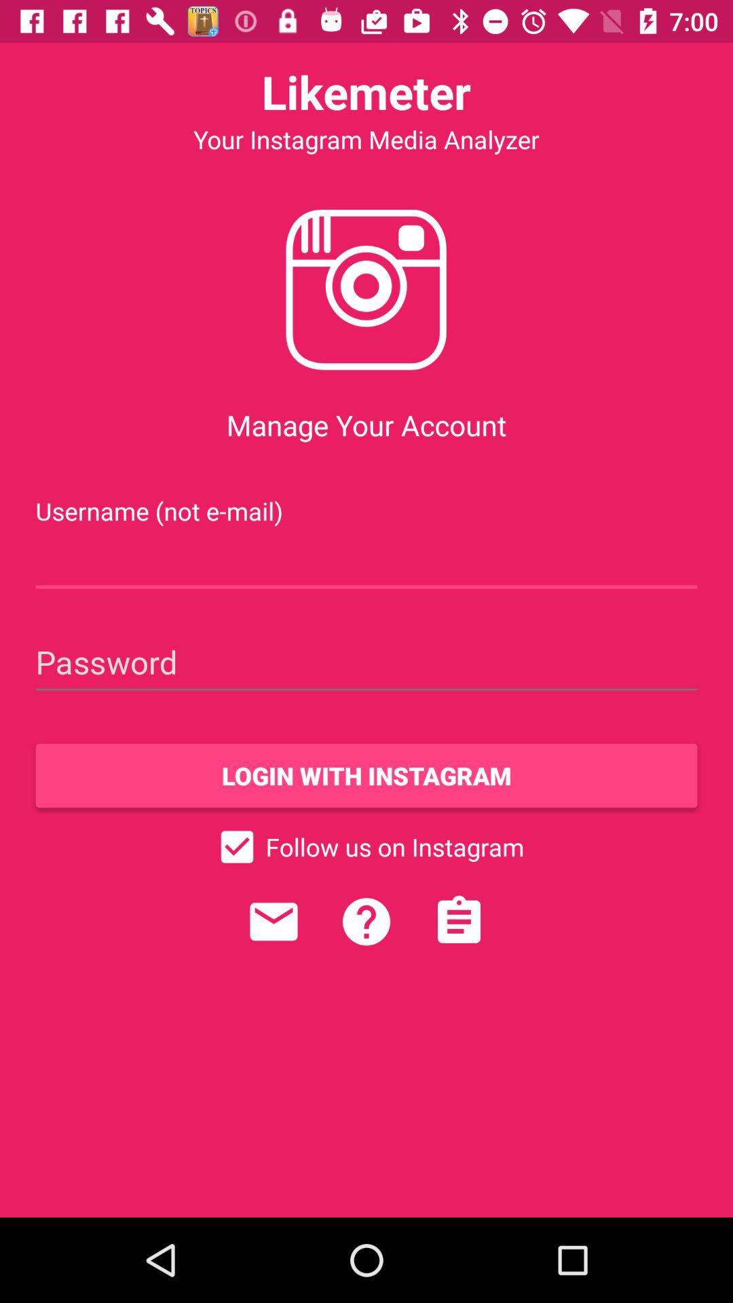 The image size is (733, 1303). I want to click on turn off the follow us on item, so click(366, 847).